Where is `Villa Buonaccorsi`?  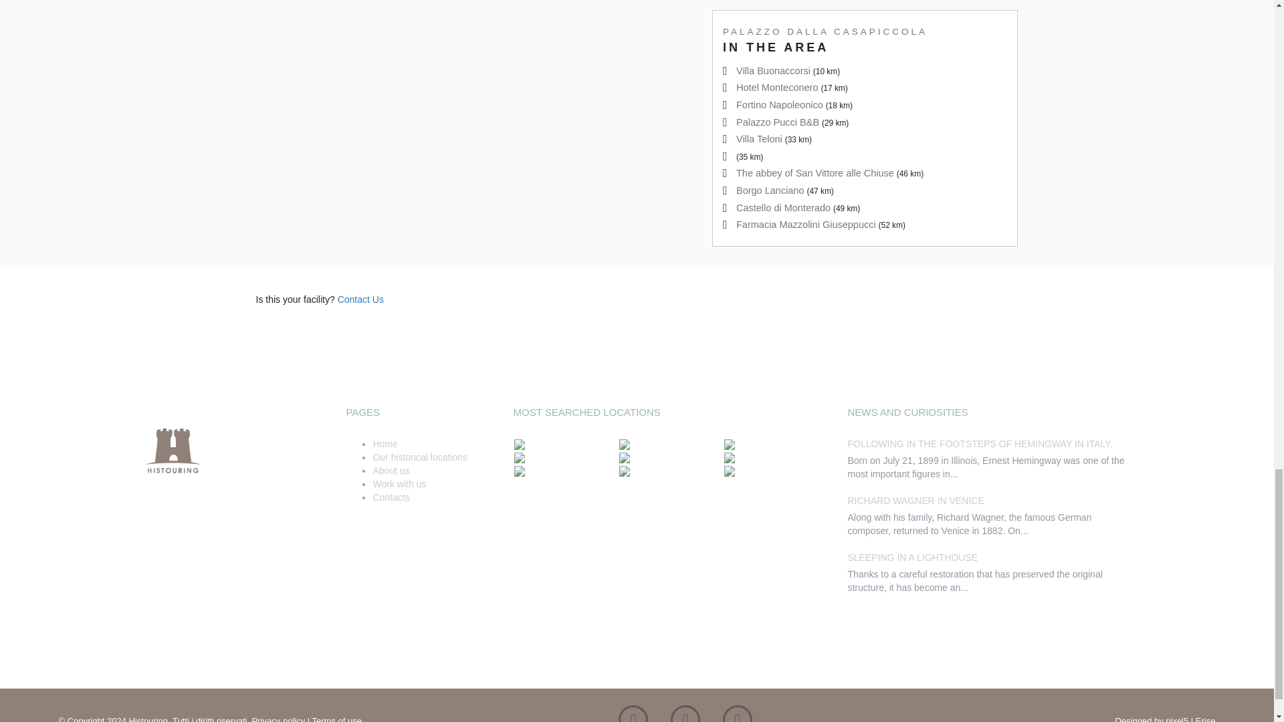 Villa Buonaccorsi is located at coordinates (773, 71).